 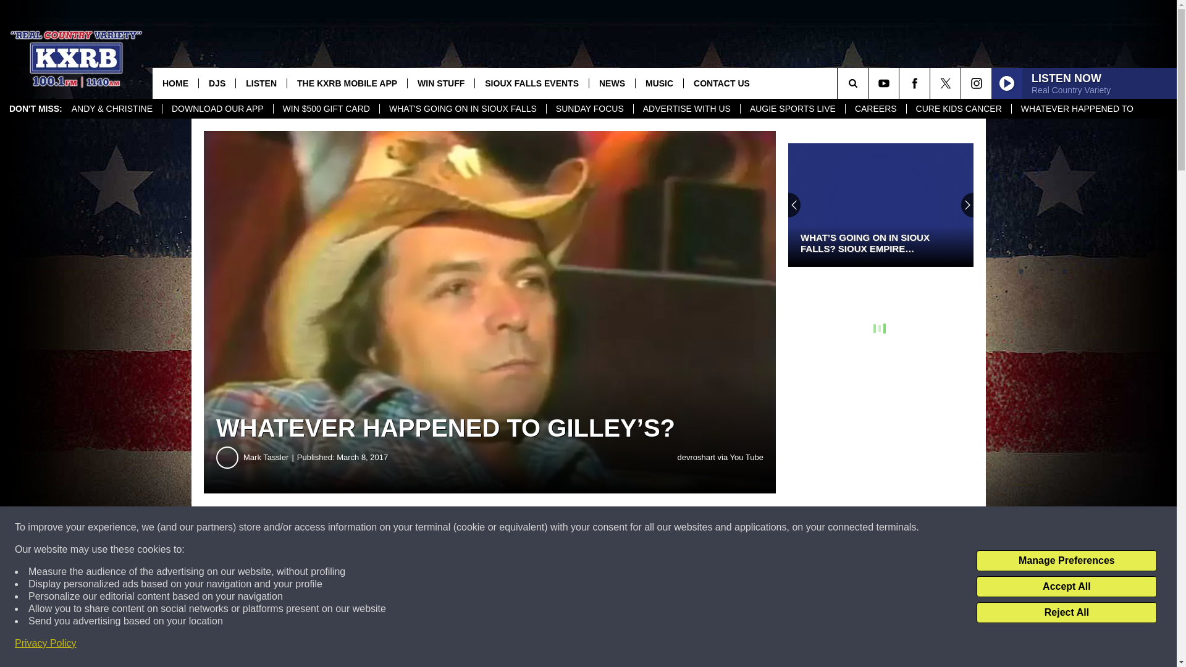 What do you see at coordinates (347, 83) in the screenshot?
I see `THE KXRB MOBILE APP` at bounding box center [347, 83].